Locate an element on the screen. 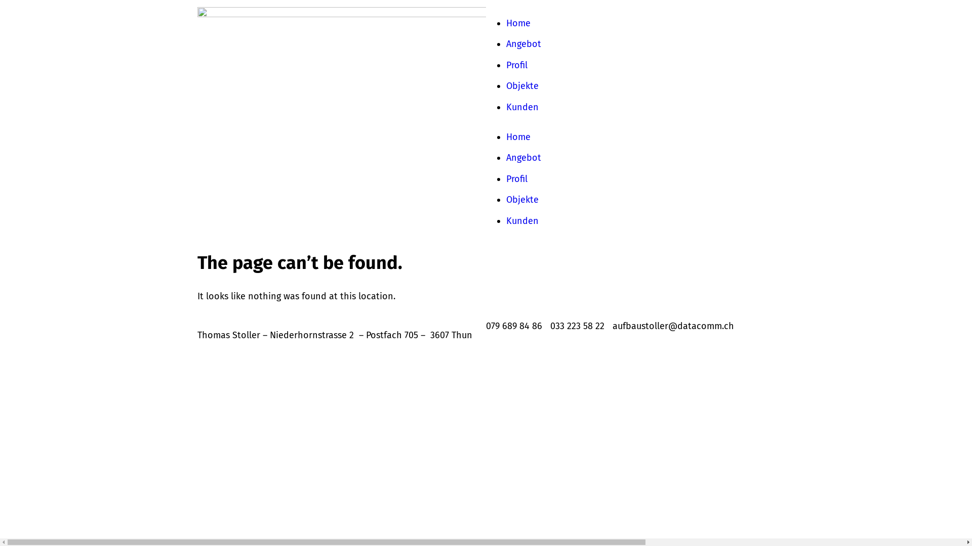 The width and height of the screenshot is (972, 546). Home is located at coordinates (518, 137).